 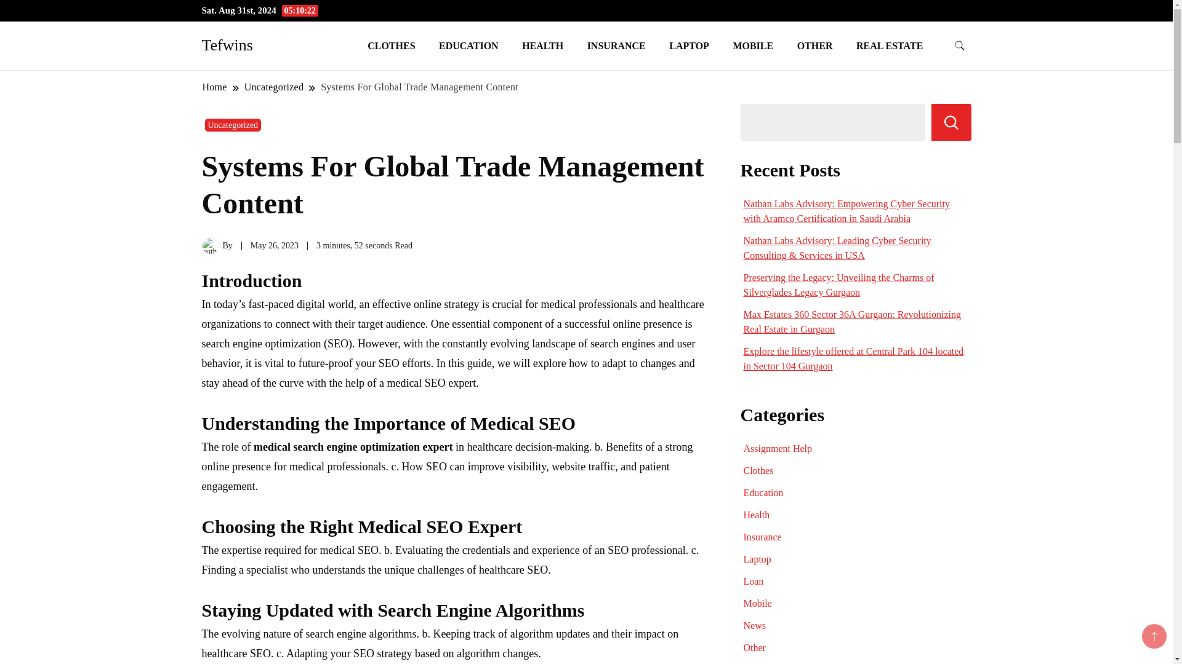 What do you see at coordinates (542, 45) in the screenshot?
I see `HEALTH` at bounding box center [542, 45].